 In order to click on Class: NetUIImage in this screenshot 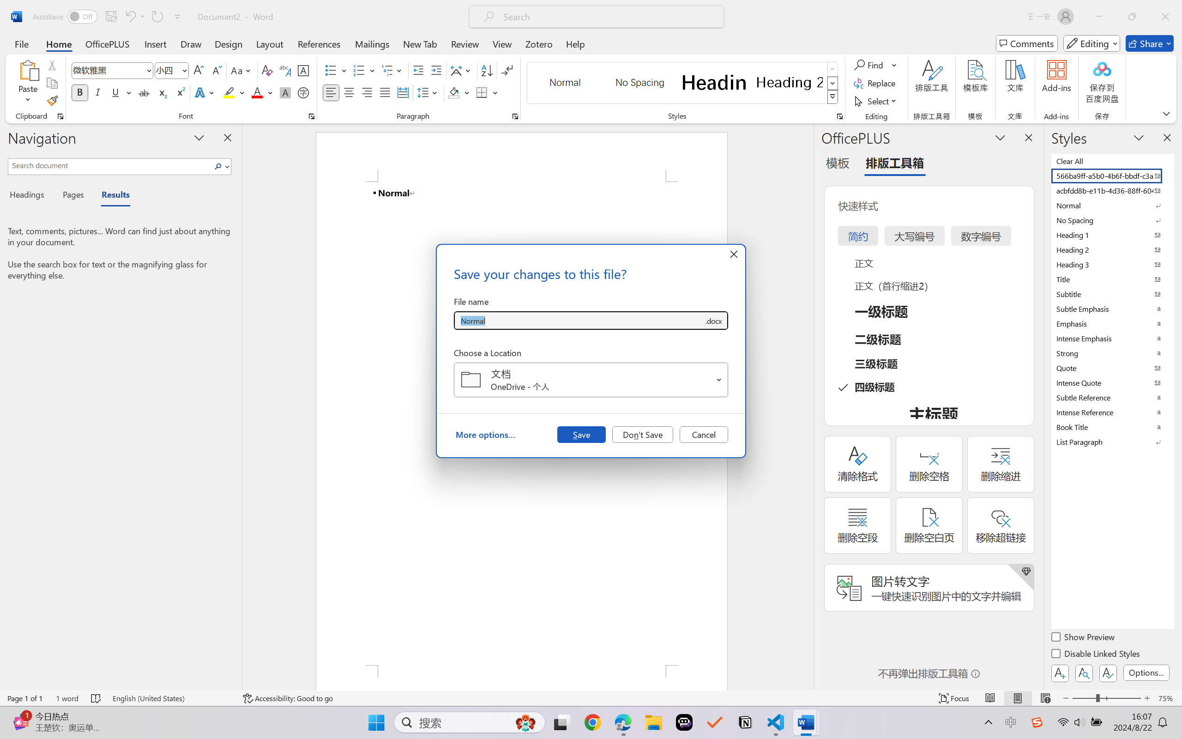, I will do `click(832, 97)`.